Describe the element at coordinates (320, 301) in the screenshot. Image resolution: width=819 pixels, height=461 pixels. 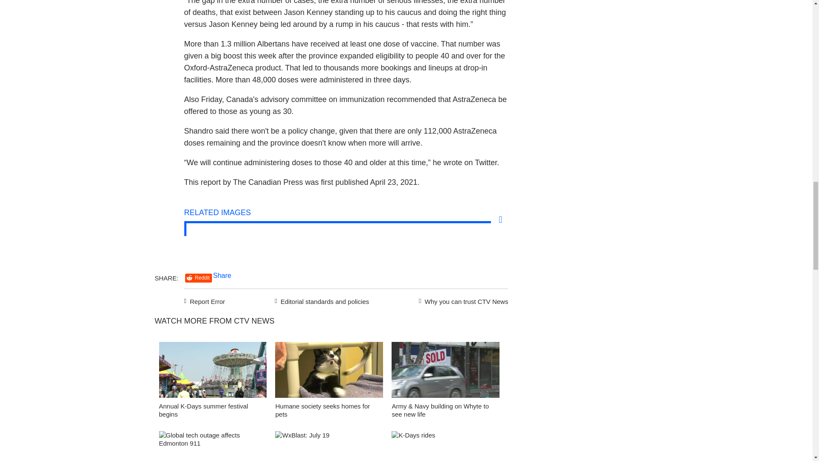
I see `Editorial standards and policies` at that location.